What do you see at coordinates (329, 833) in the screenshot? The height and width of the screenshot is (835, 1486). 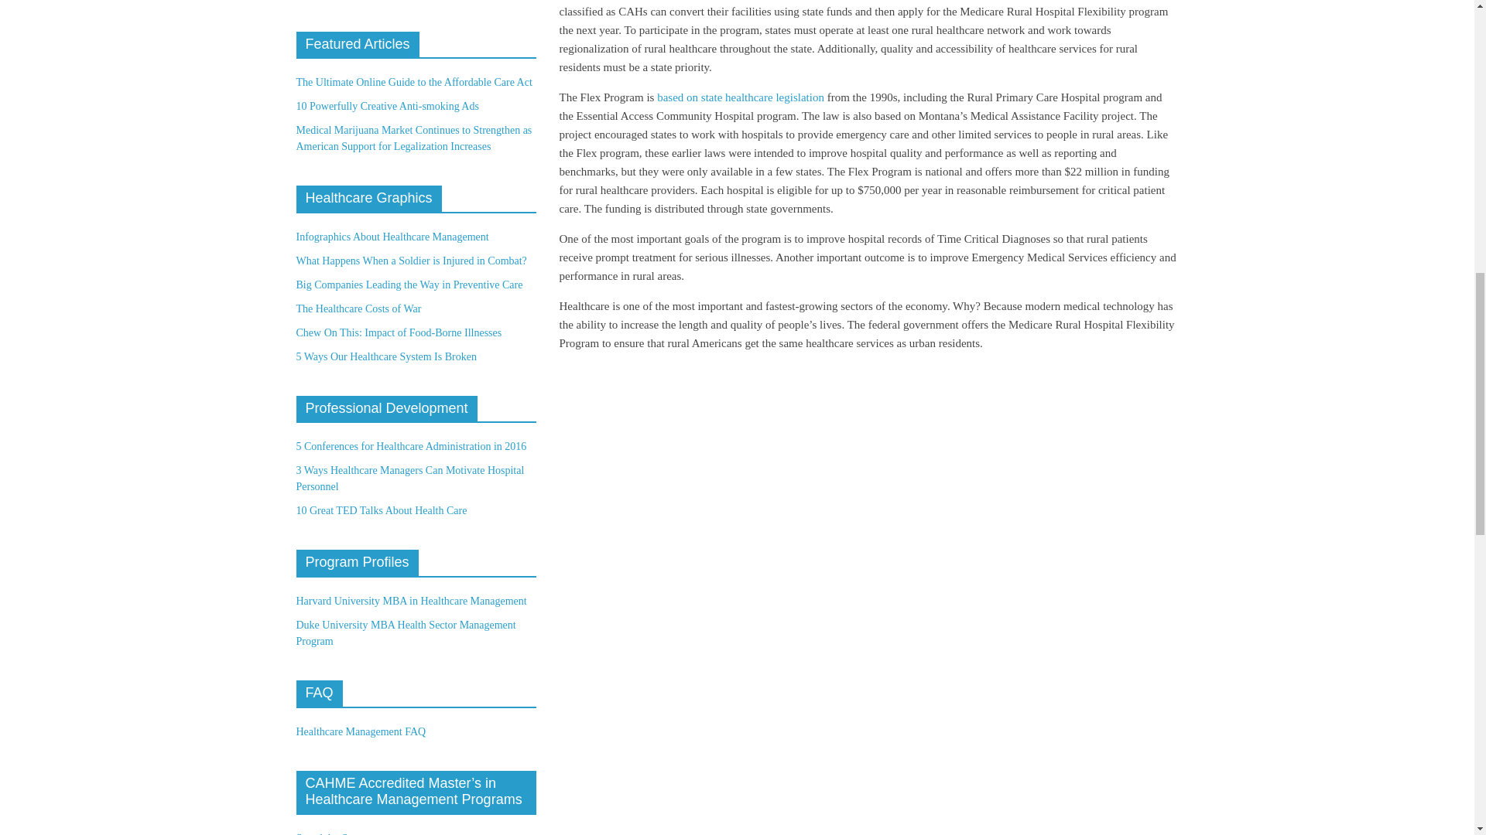 I see `Search by State` at bounding box center [329, 833].